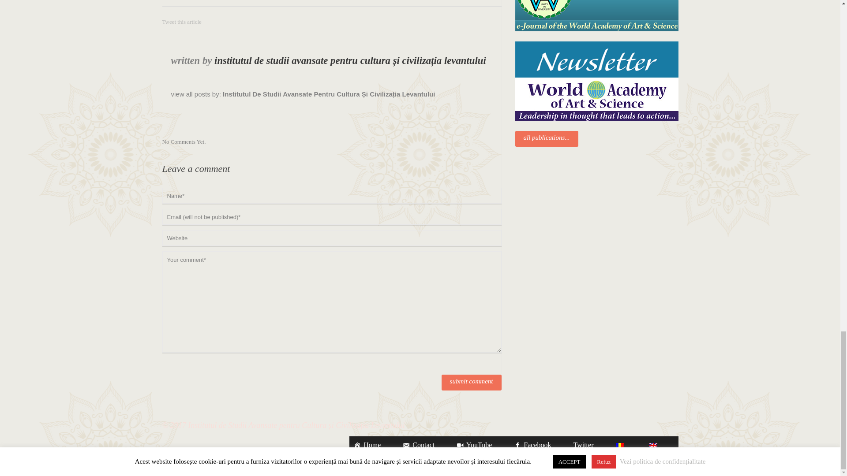 Image resolution: width=847 pixels, height=476 pixels. What do you see at coordinates (471, 382) in the screenshot?
I see `Submit Comment` at bounding box center [471, 382].